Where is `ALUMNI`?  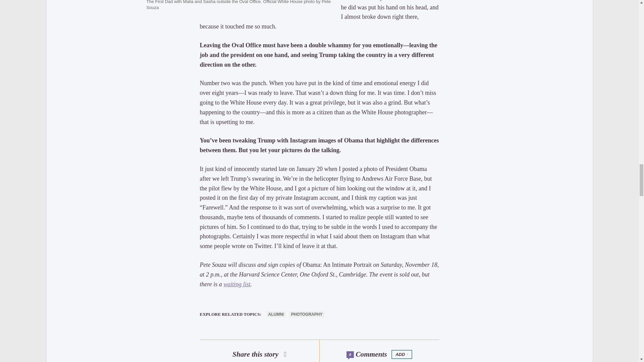 ALUMNI is located at coordinates (276, 314).